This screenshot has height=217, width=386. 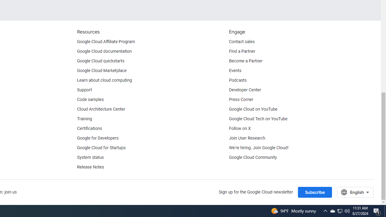 I want to click on Developer Center, so click(x=245, y=90).